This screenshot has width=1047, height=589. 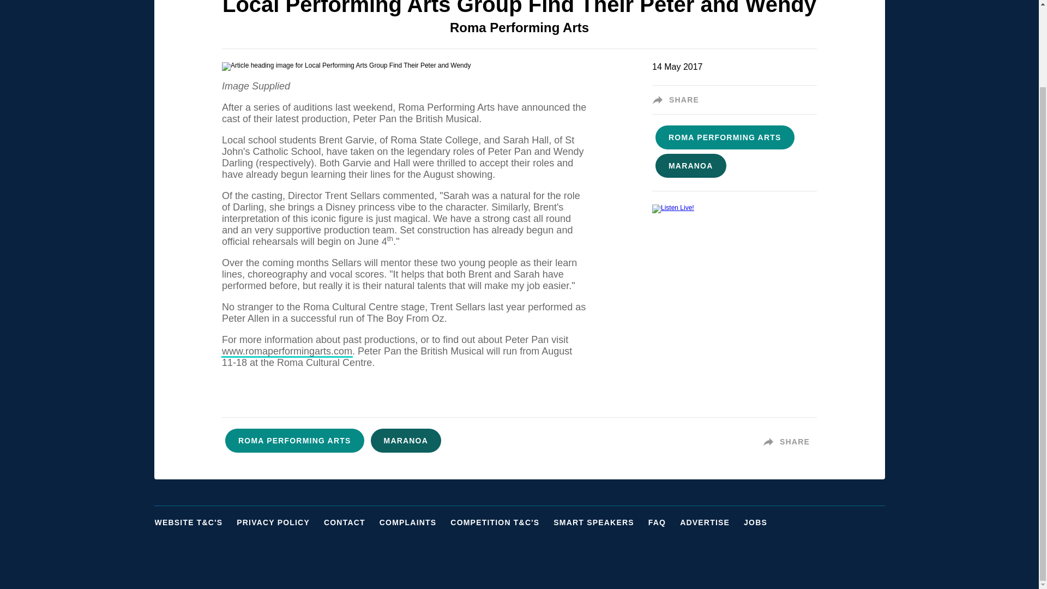 I want to click on COMPLAINTS, so click(x=414, y=522).